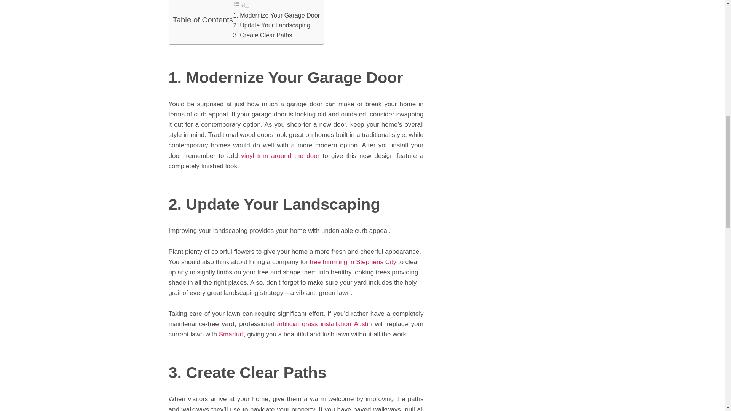  I want to click on tree trimming in Stephens City, so click(353, 262).